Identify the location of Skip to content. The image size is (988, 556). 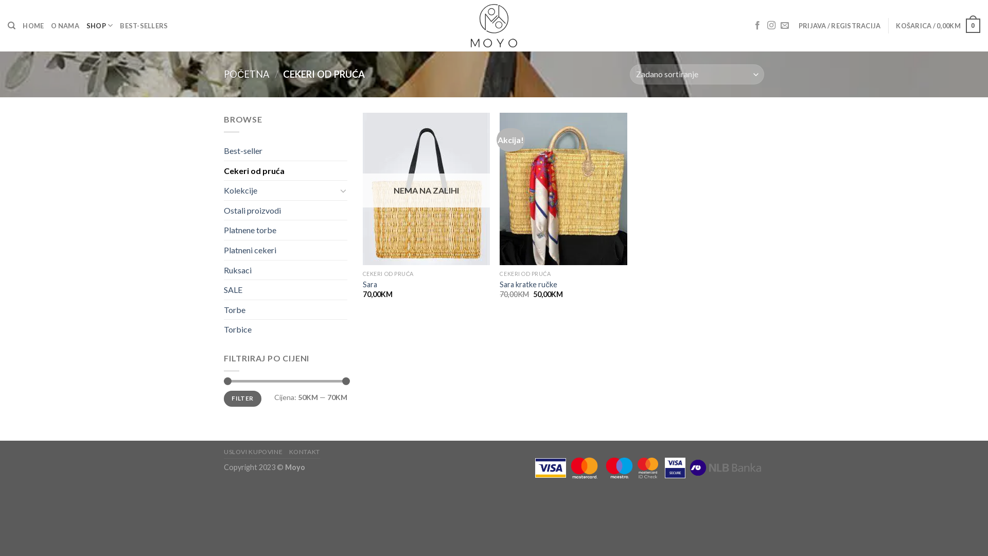
(0, 0).